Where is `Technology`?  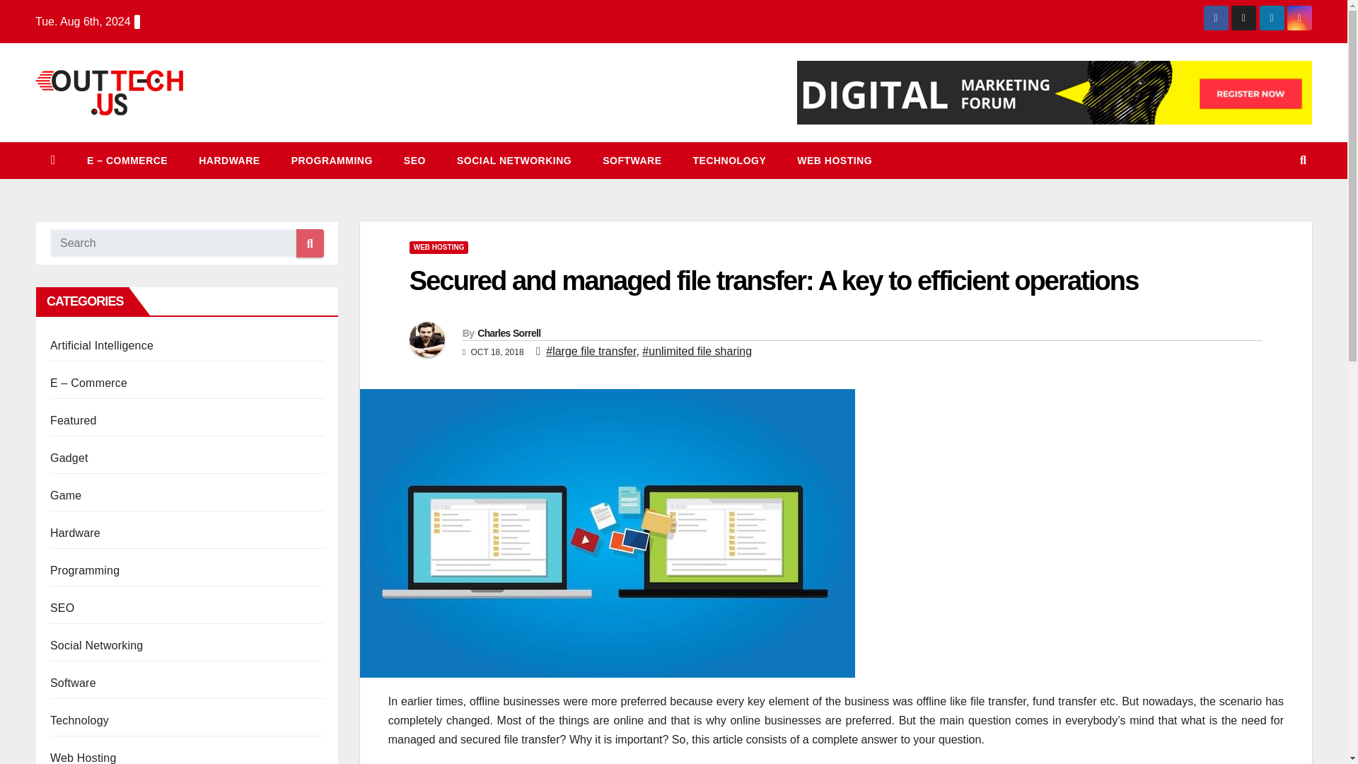
Technology is located at coordinates (79, 720).